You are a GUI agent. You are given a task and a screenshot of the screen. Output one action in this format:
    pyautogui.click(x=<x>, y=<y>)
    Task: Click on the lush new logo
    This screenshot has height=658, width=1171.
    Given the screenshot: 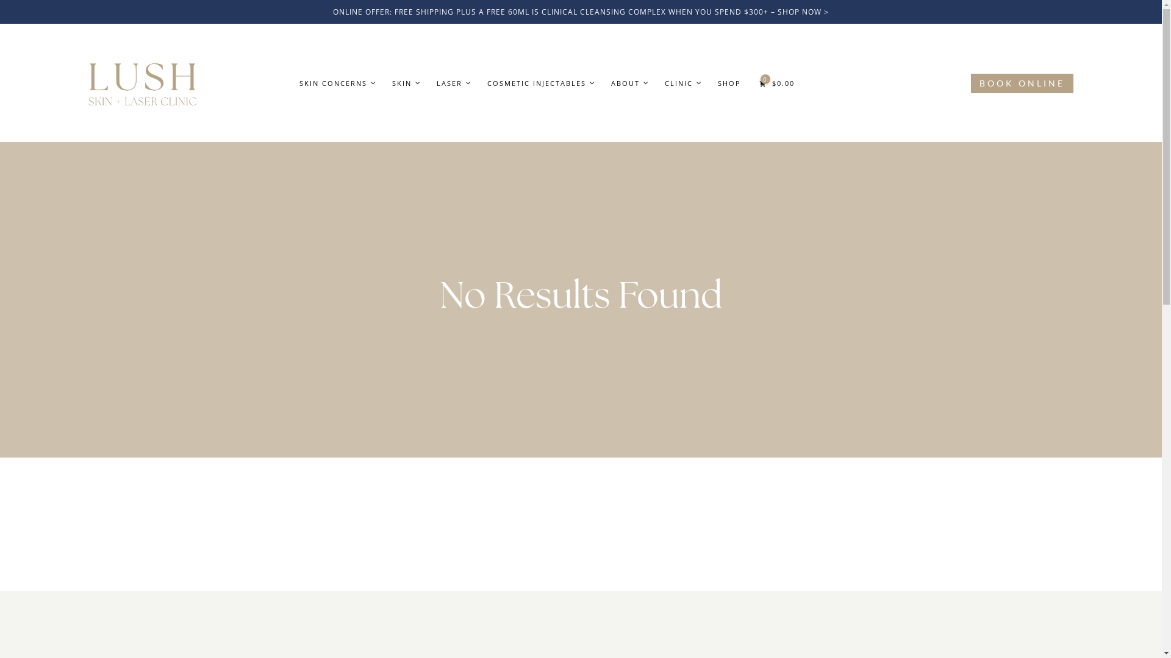 What is the action you would take?
    pyautogui.click(x=143, y=83)
    